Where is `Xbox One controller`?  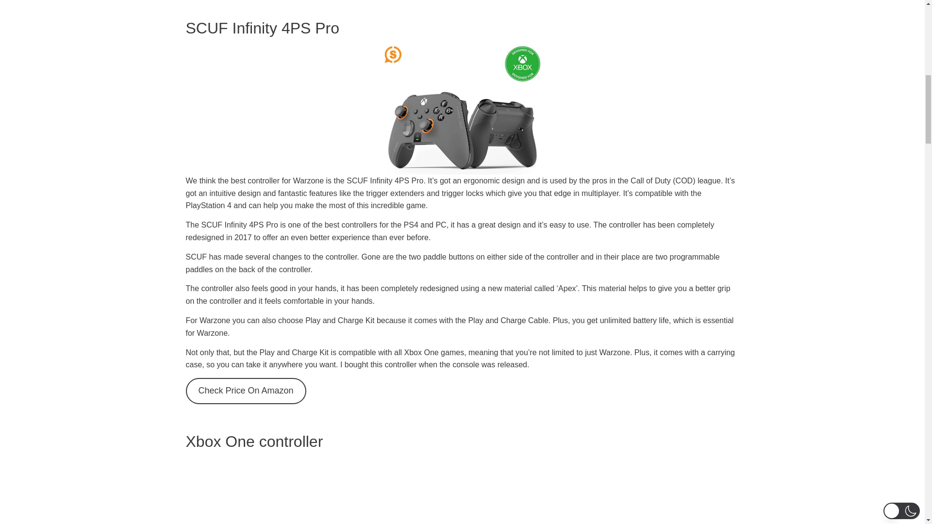 Xbox One controller is located at coordinates (462, 491).